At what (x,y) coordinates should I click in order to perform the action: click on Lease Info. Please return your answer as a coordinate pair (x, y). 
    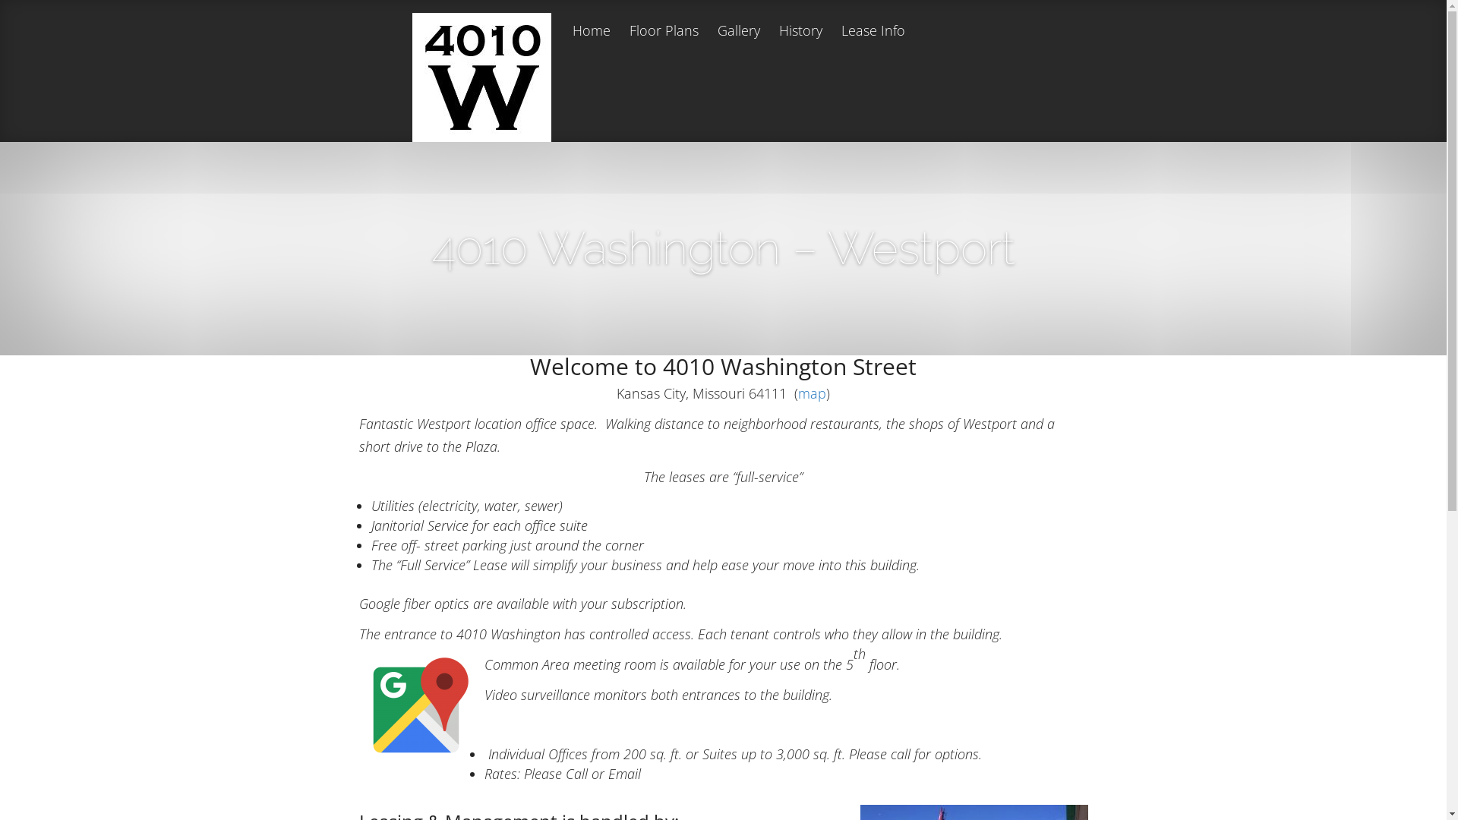
    Looking at the image, I should click on (873, 44).